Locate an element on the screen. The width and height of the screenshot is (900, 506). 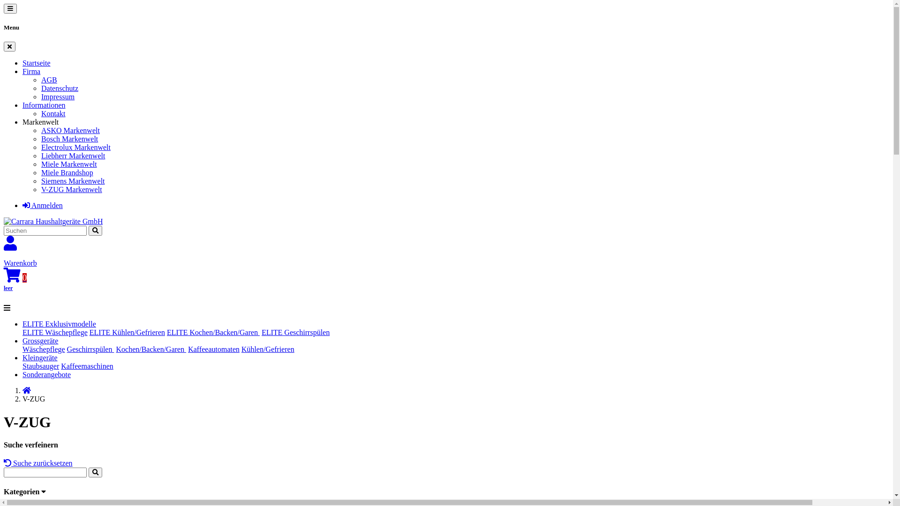
Impressum is located at coordinates (58, 97).